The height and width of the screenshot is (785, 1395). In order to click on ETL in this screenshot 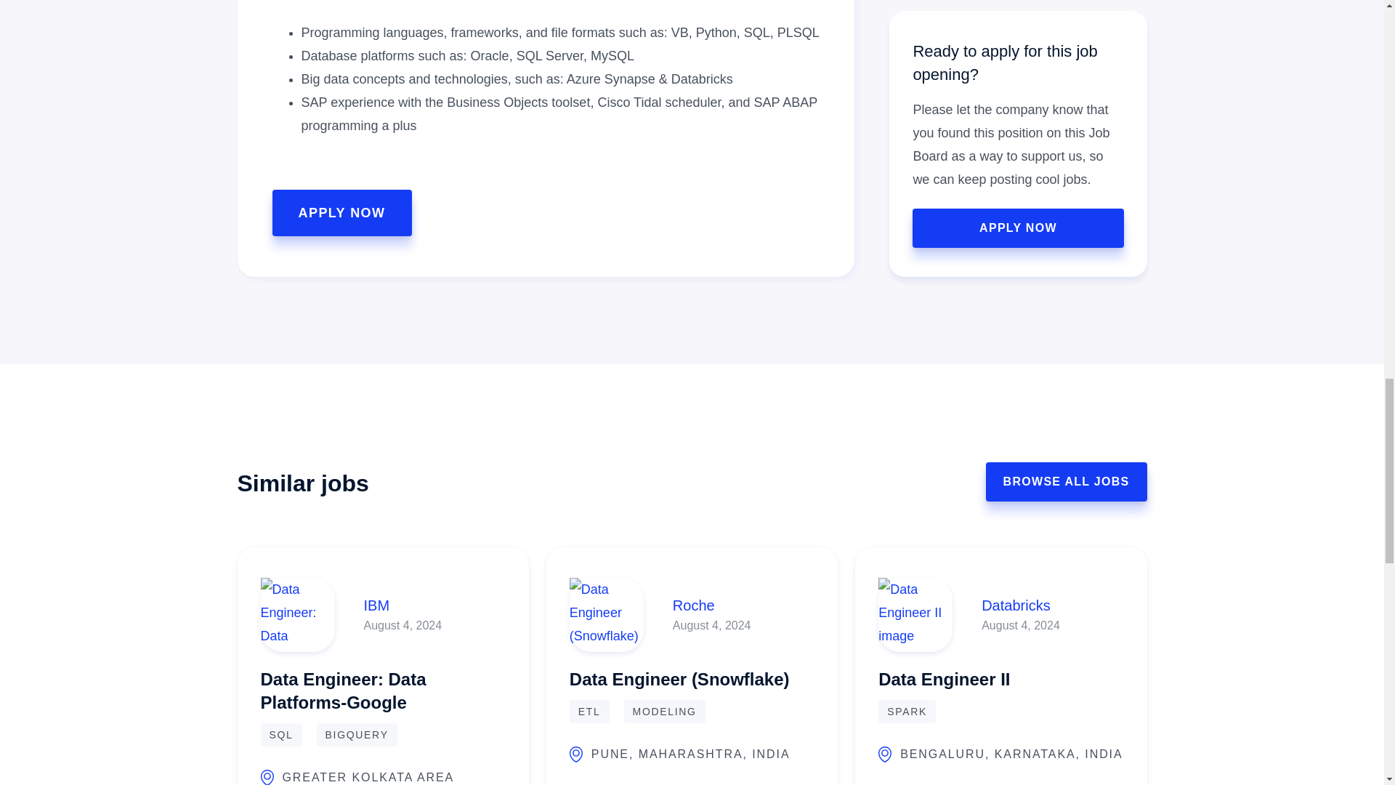, I will do `click(589, 711)`.